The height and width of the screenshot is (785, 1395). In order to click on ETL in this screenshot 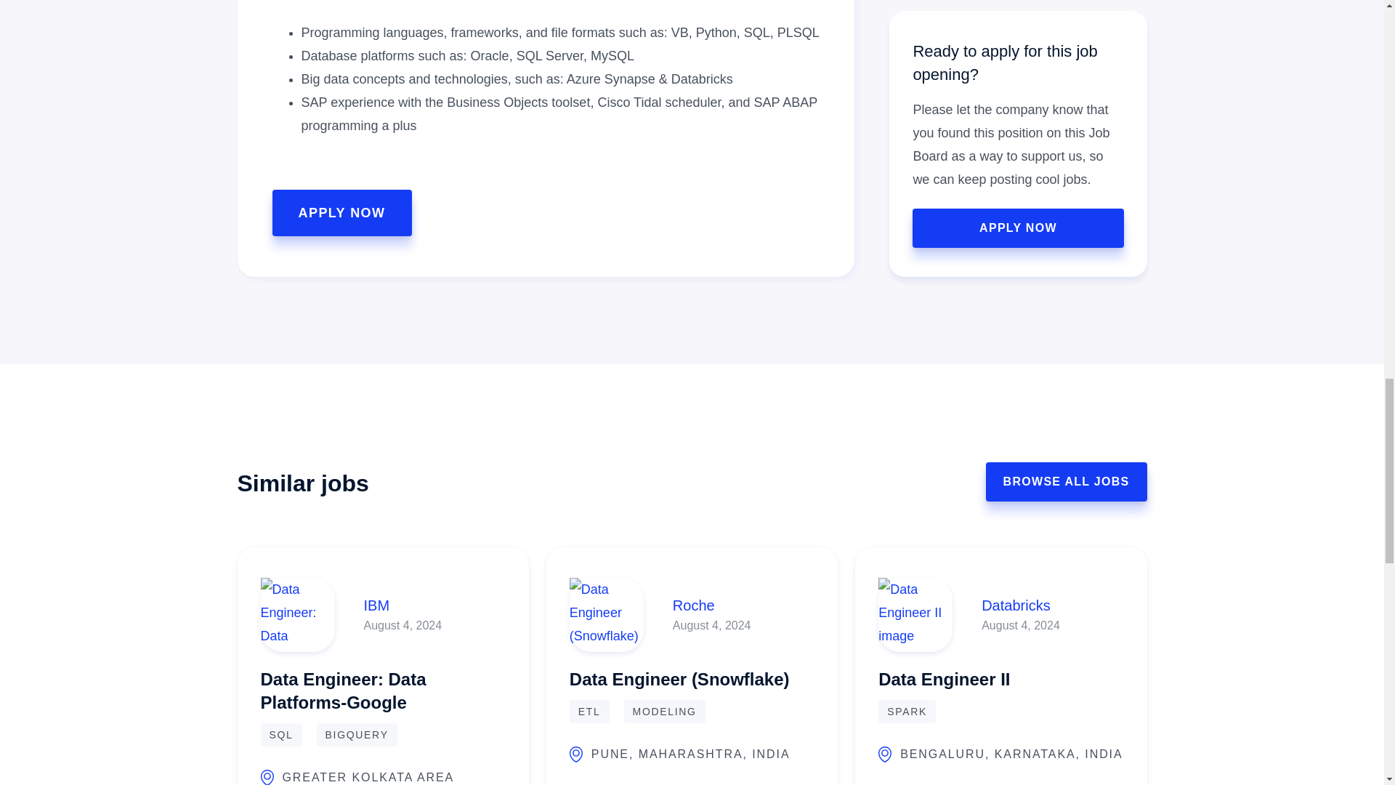, I will do `click(589, 711)`.